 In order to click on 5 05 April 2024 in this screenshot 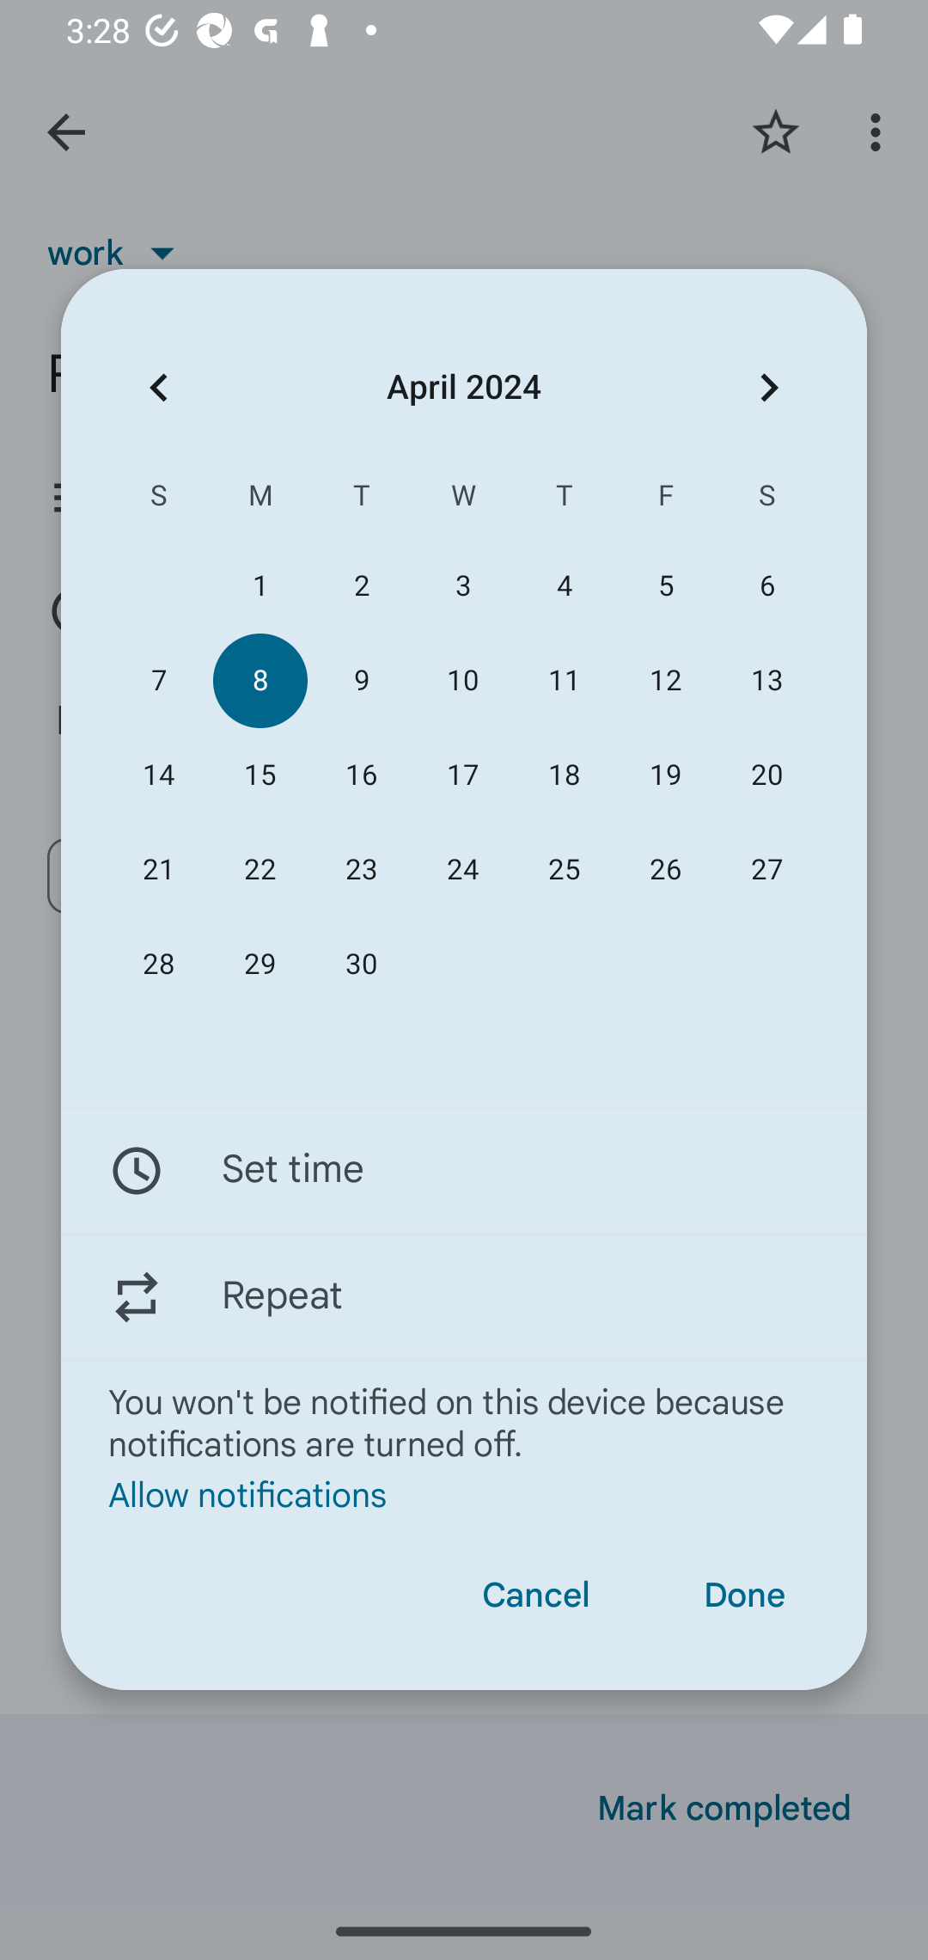, I will do `click(665, 586)`.